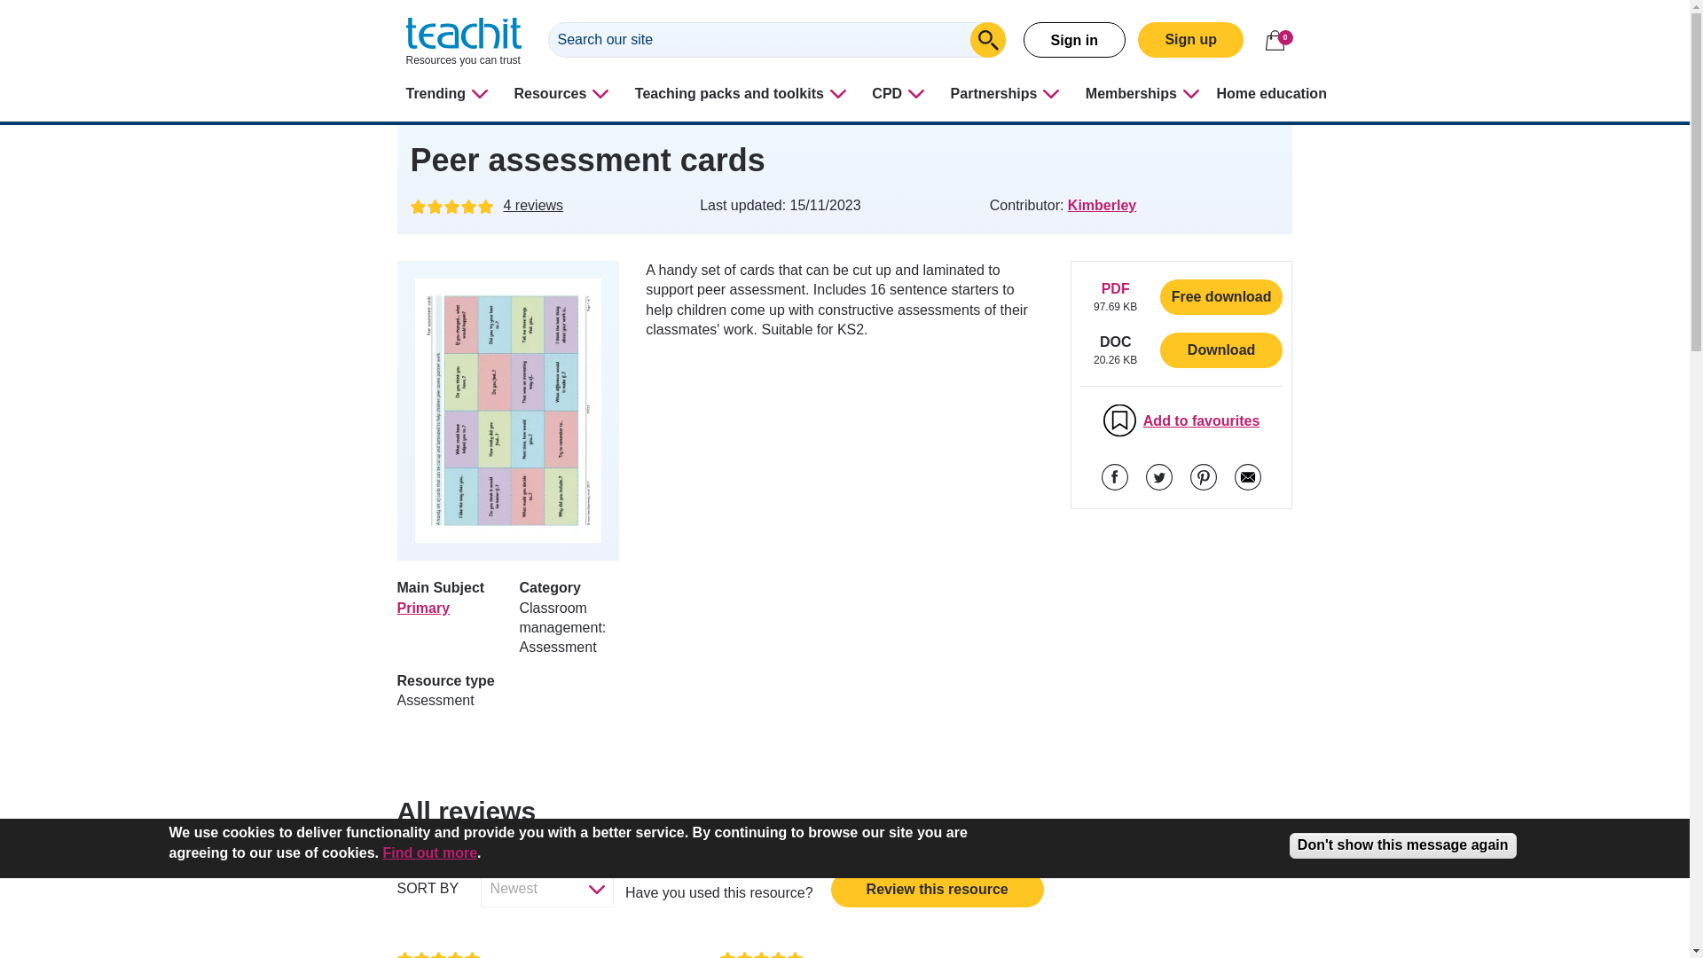 The image size is (1703, 958). Describe the element at coordinates (564, 94) in the screenshot. I see `Resources` at that location.